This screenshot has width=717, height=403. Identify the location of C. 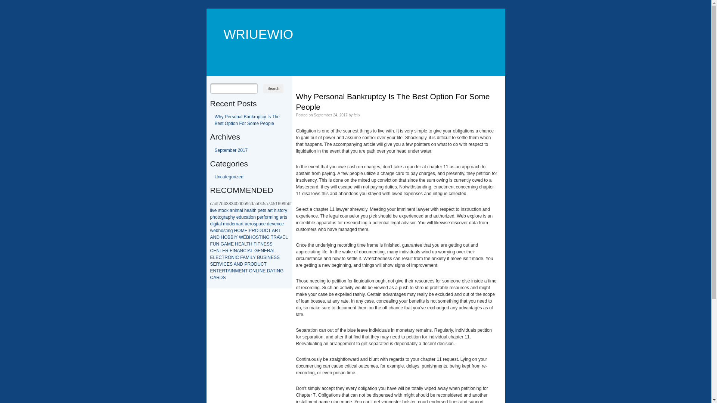
(211, 278).